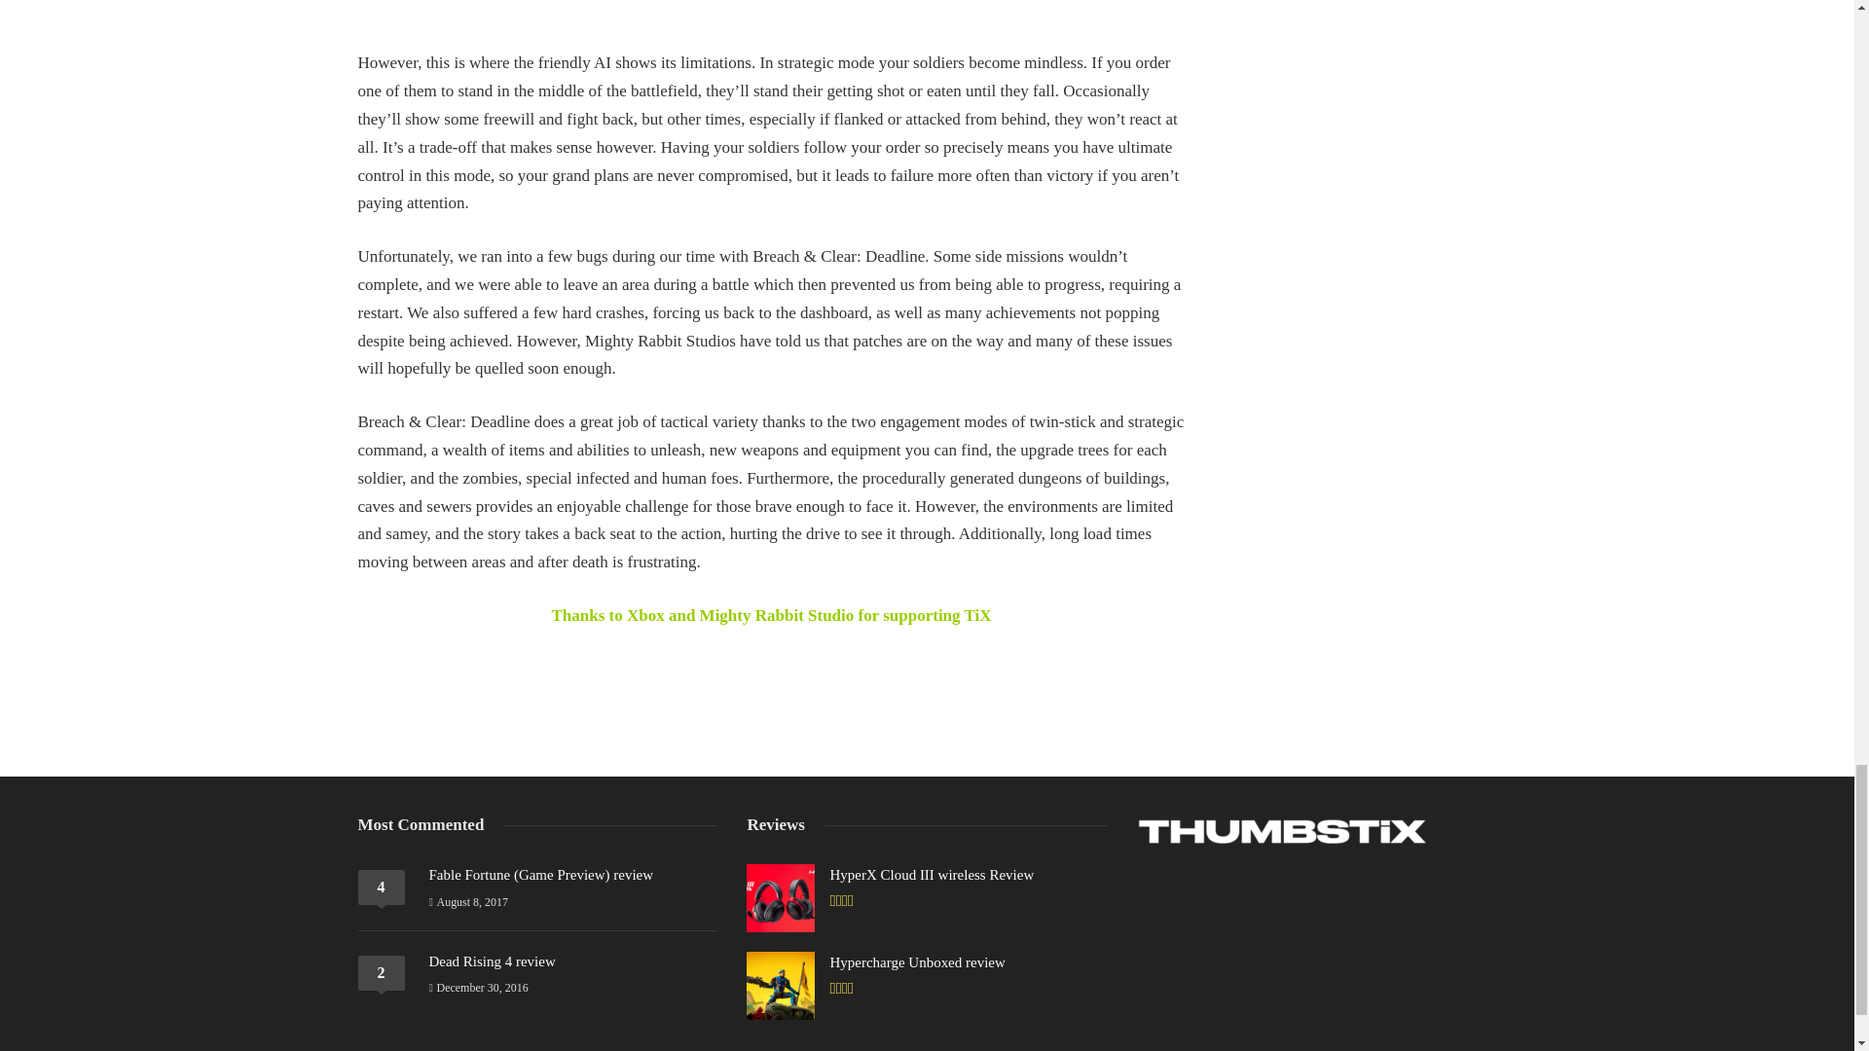 This screenshot has height=1051, width=1869. What do you see at coordinates (382, 973) in the screenshot?
I see `2 Comments` at bounding box center [382, 973].